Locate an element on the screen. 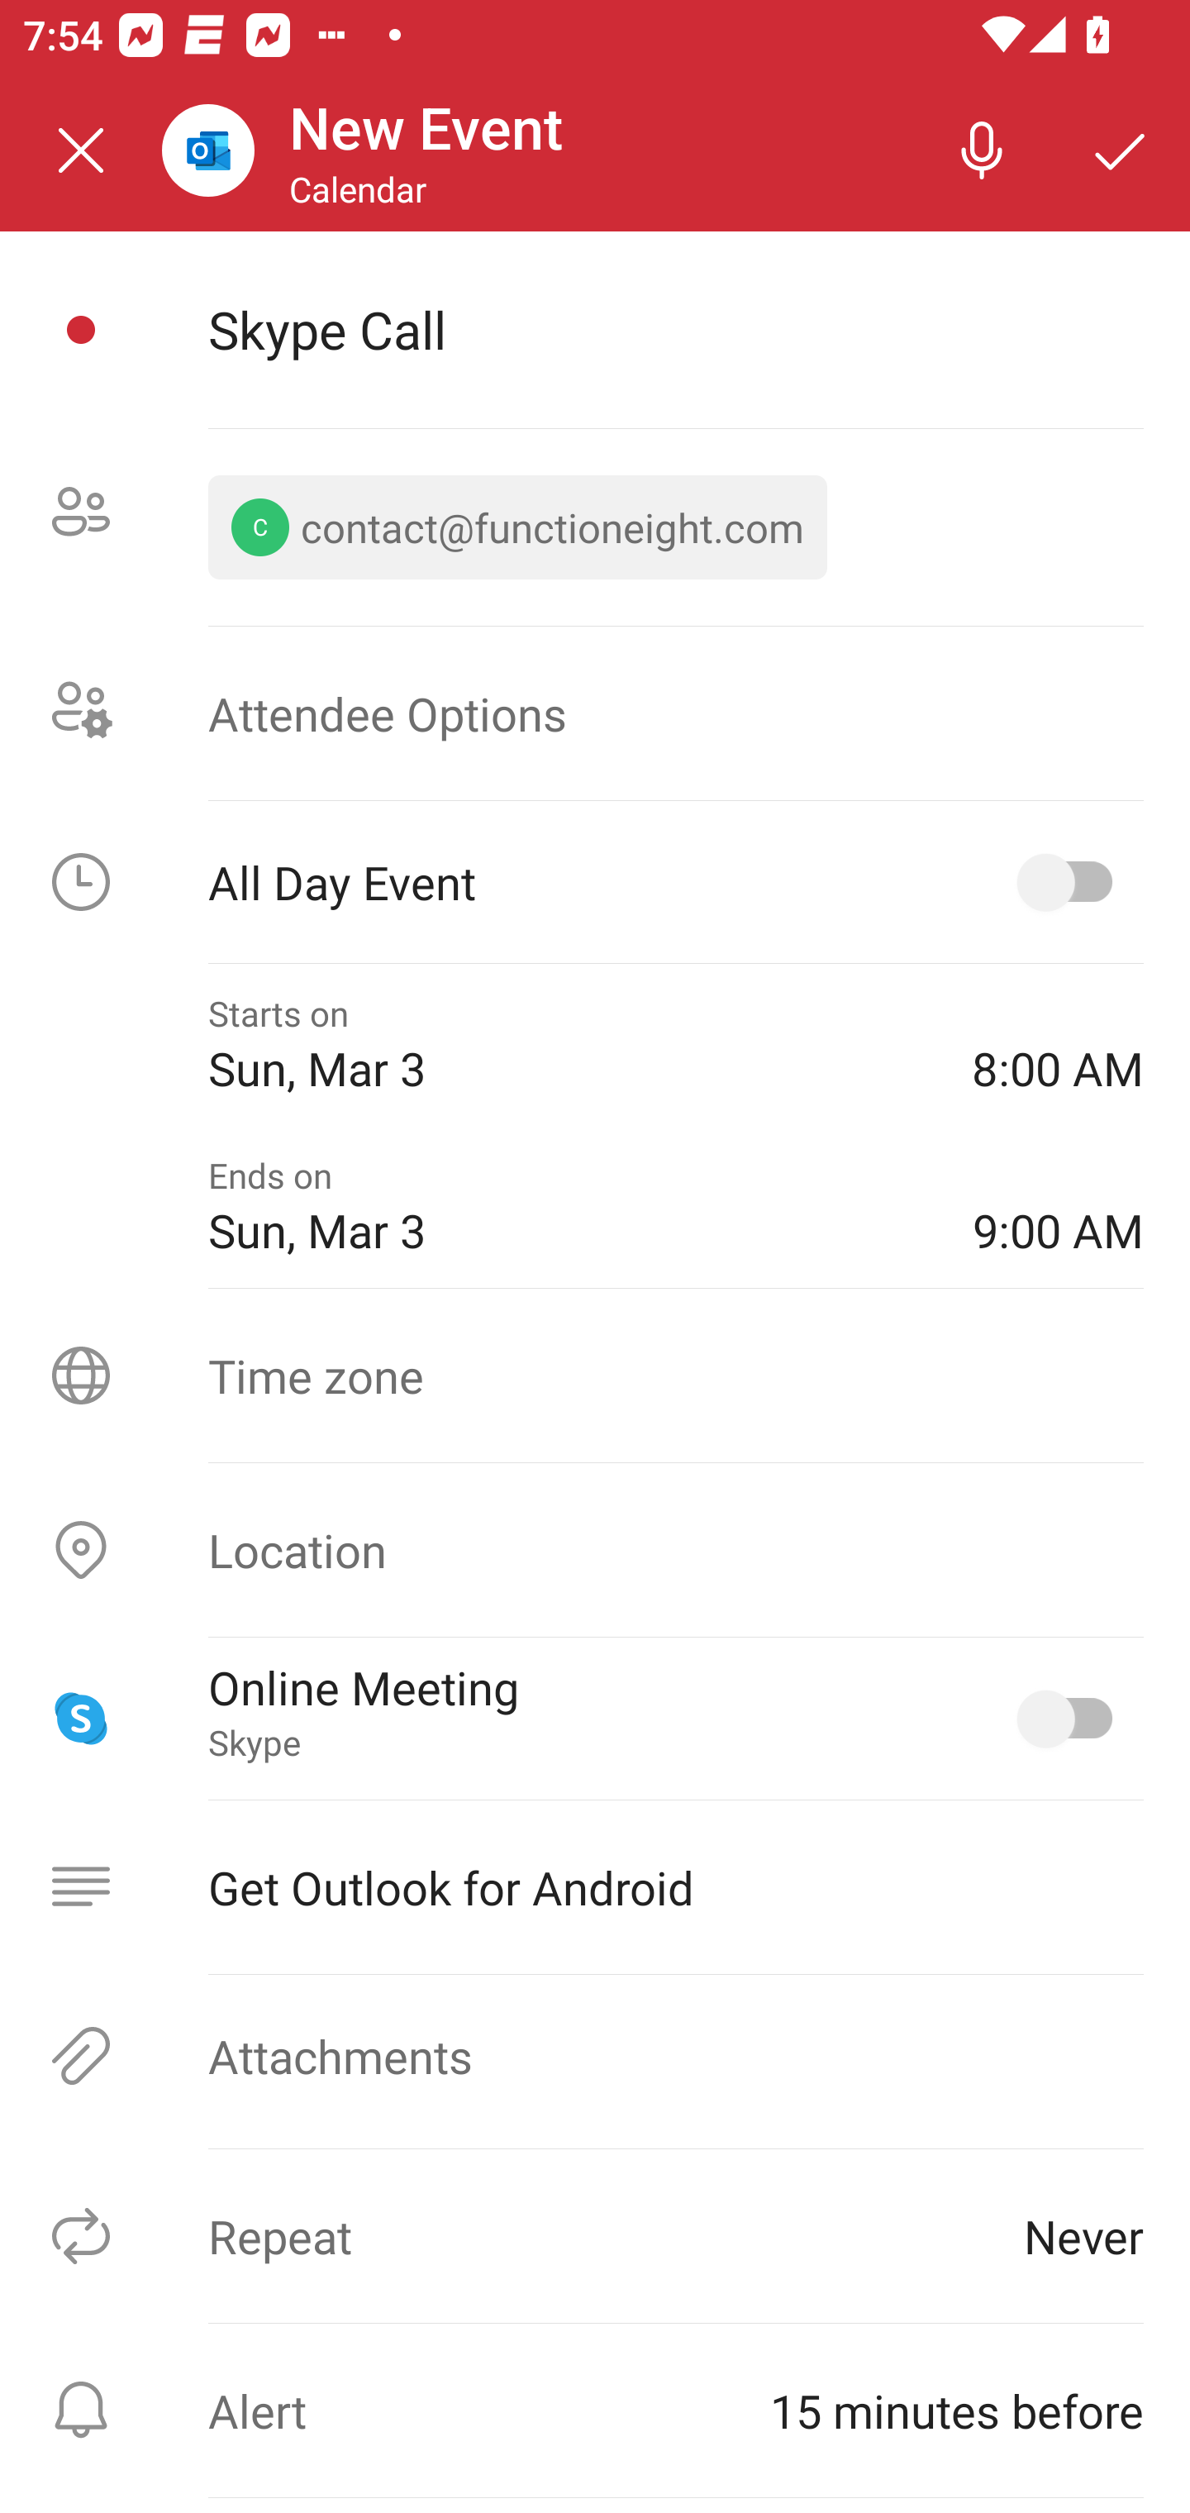 The image size is (1190, 2513). 8:00 AM is located at coordinates (1058, 1045).